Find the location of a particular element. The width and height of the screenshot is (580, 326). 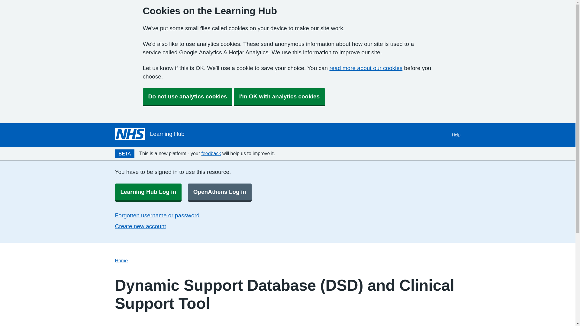

OpenAthens Log in is located at coordinates (220, 192).